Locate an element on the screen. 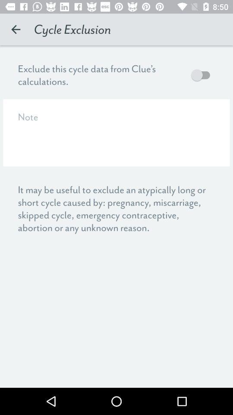  add a note is located at coordinates (116, 132).